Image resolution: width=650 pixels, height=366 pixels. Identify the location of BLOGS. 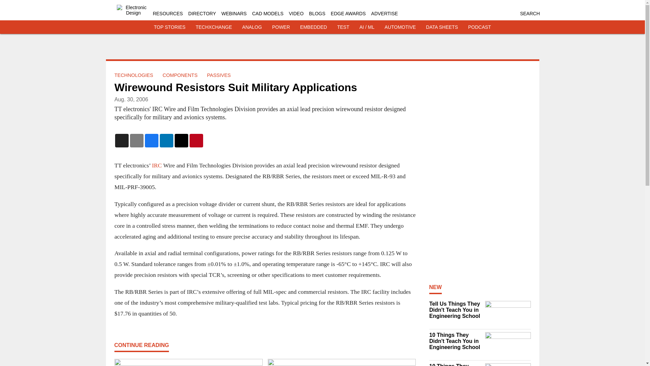
(317, 14).